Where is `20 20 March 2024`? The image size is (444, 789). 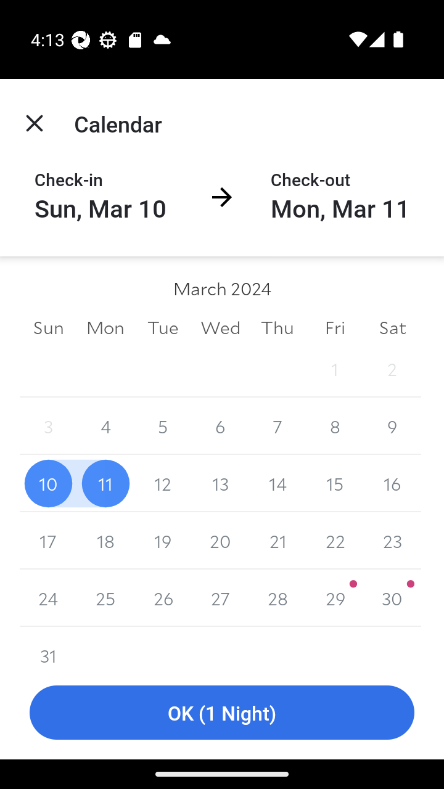 20 20 March 2024 is located at coordinates (220, 541).